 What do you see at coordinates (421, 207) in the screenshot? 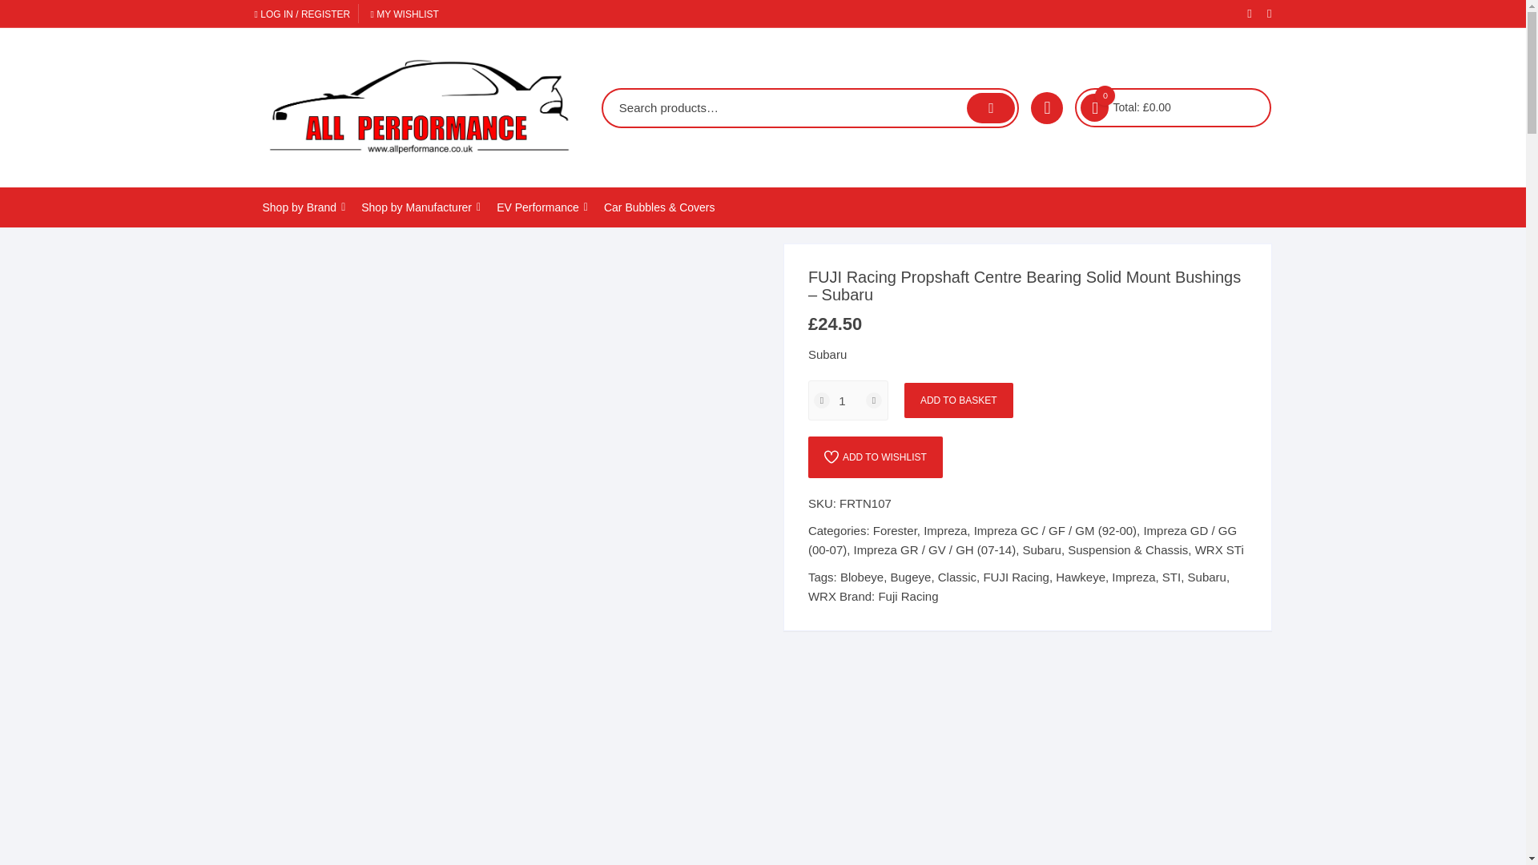
I see `Shop by Manufacturer` at bounding box center [421, 207].